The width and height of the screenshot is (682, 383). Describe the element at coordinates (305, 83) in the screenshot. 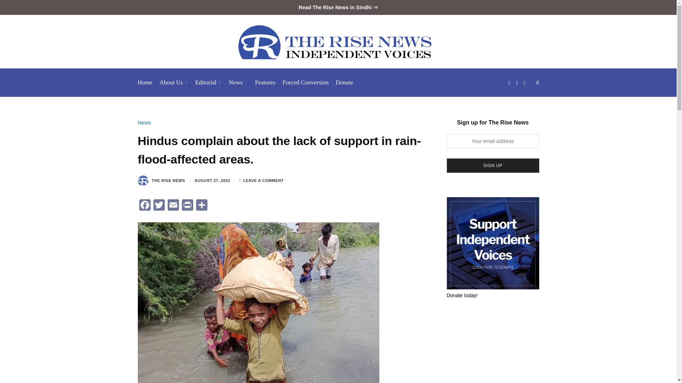

I see `Forced Conversion` at that location.